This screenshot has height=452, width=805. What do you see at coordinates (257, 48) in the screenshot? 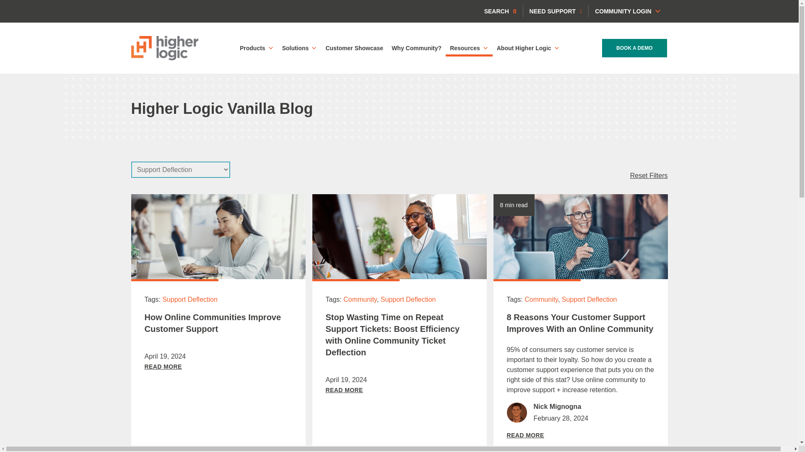
I see `Products` at bounding box center [257, 48].